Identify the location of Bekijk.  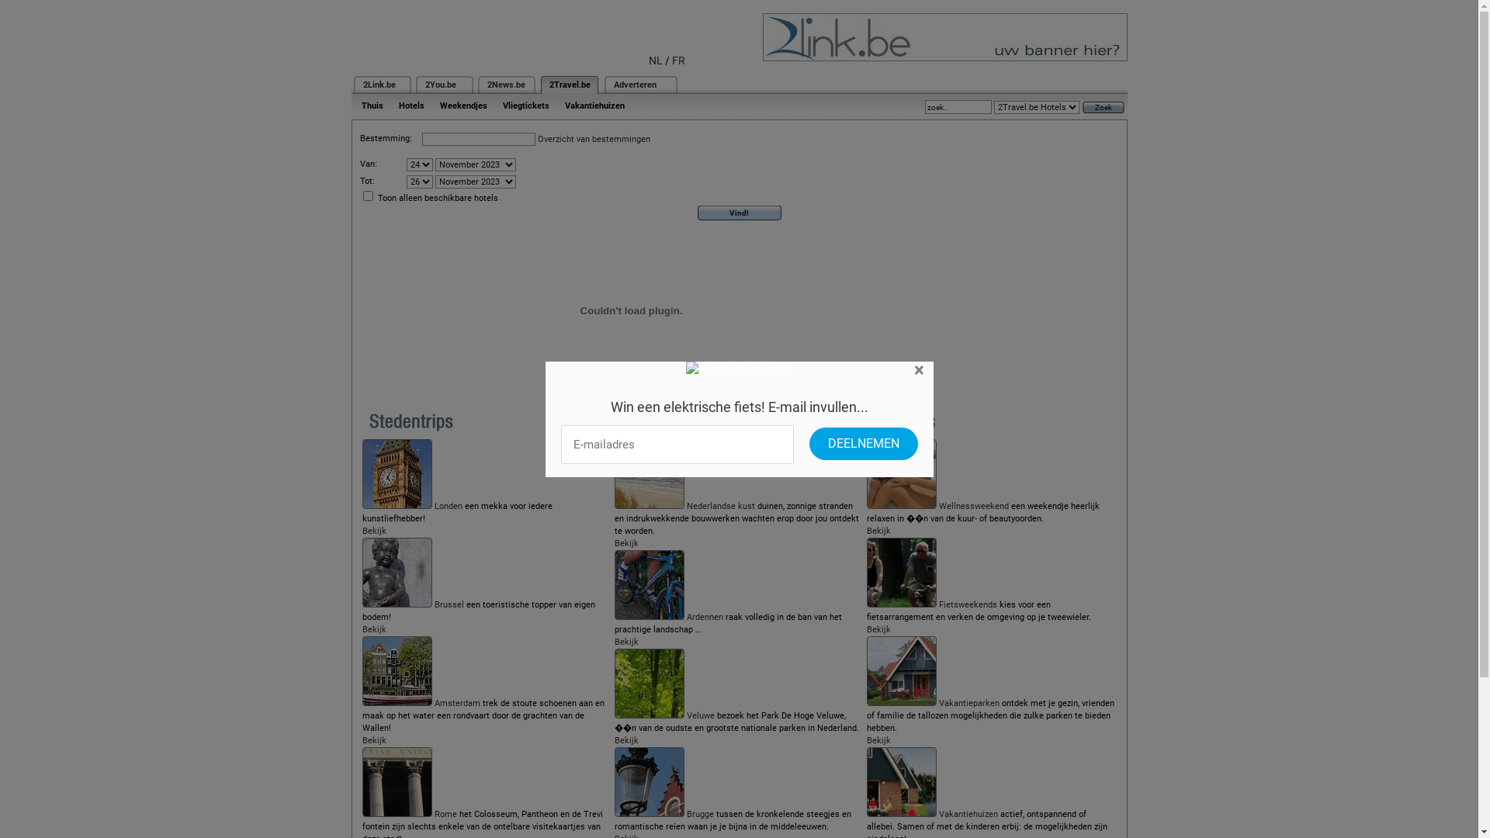
(627, 642).